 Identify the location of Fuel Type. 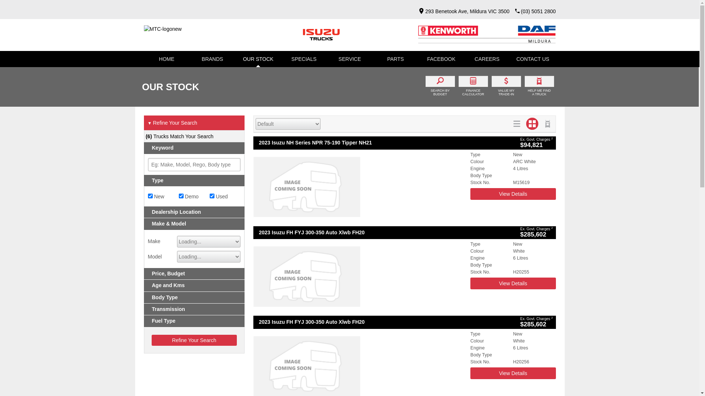
(195, 321).